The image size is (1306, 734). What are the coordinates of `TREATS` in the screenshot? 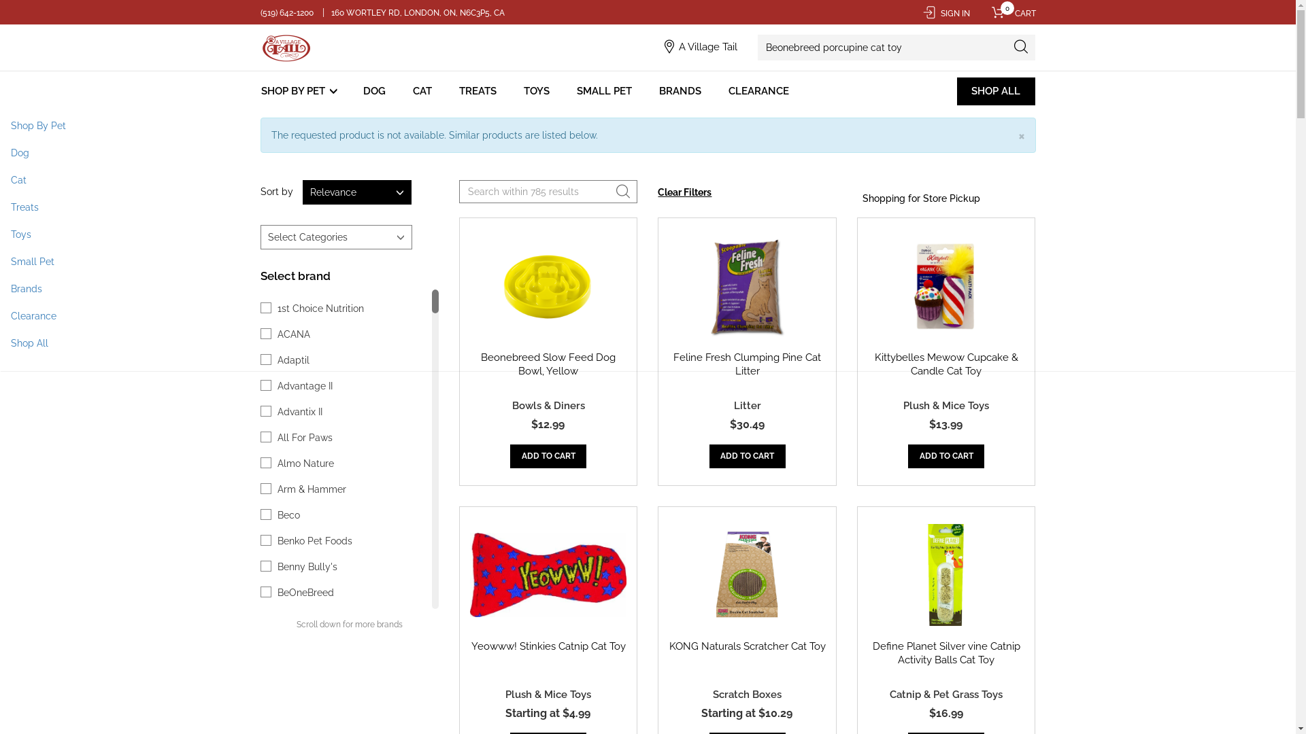 It's located at (478, 91).